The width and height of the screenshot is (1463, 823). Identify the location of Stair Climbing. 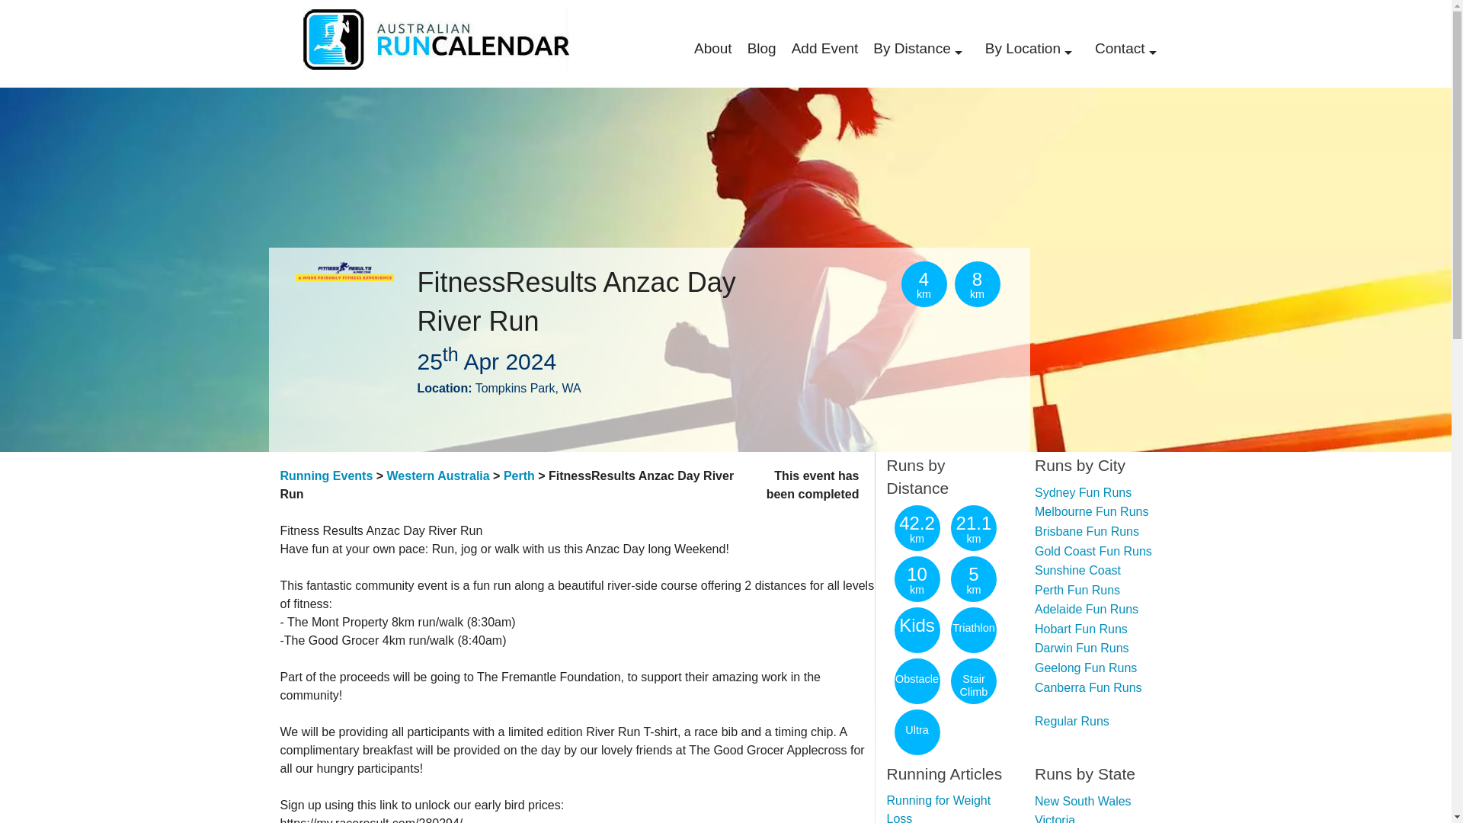
(928, 256).